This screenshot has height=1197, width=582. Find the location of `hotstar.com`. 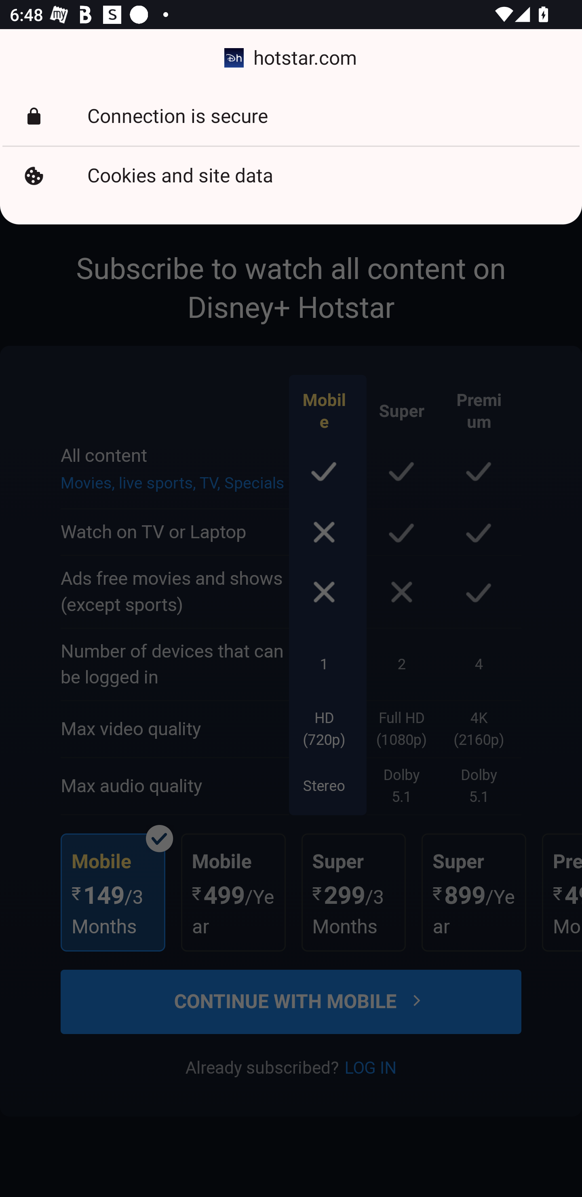

hotstar.com is located at coordinates (291, 58).